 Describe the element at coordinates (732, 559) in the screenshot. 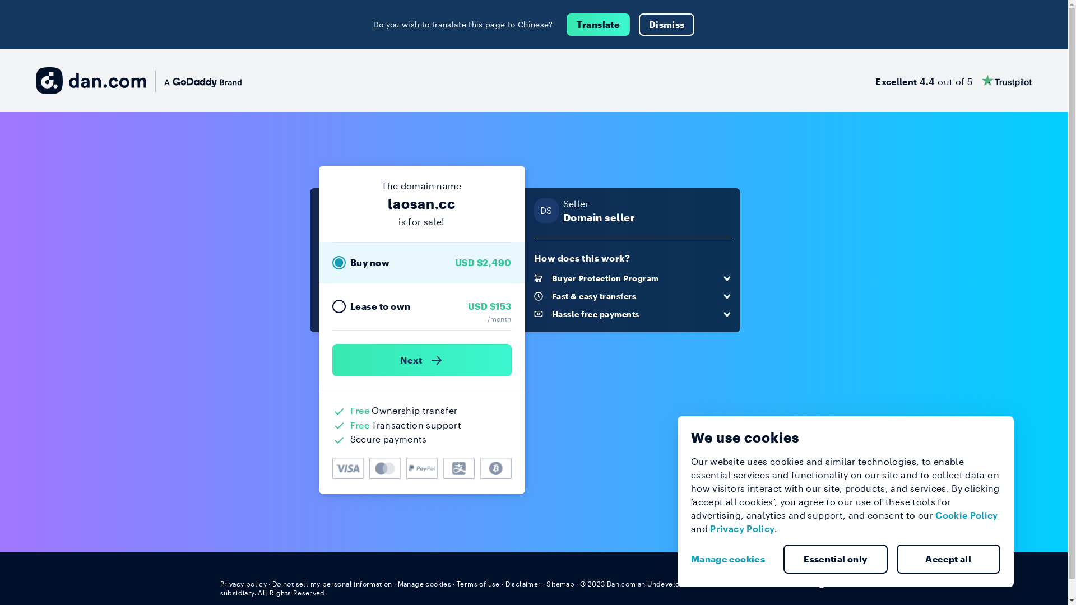

I see `Manage cookies` at that location.